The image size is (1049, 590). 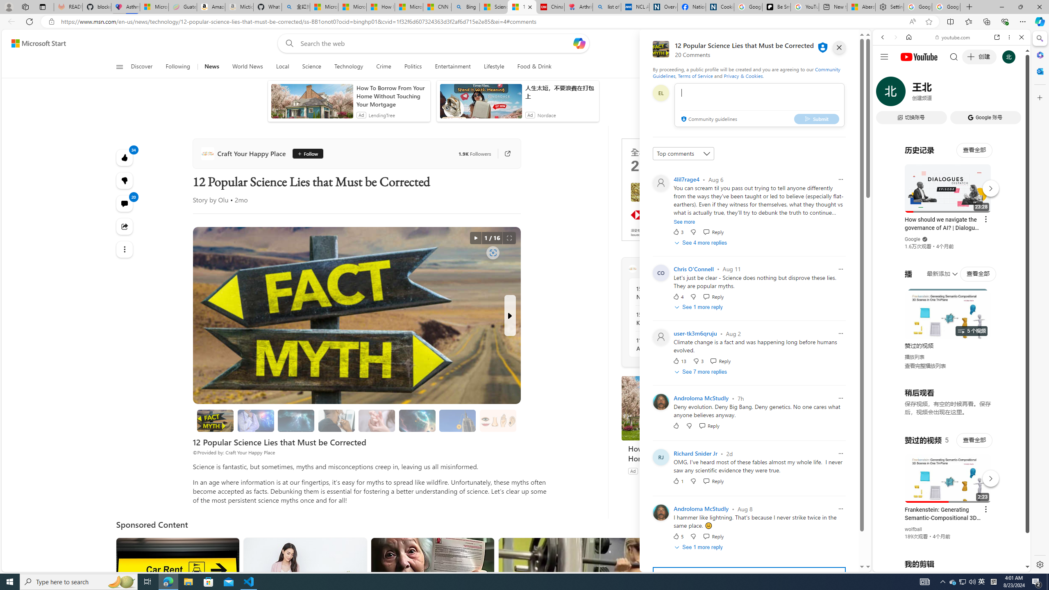 I want to click on 1 Like, so click(x=678, y=481).